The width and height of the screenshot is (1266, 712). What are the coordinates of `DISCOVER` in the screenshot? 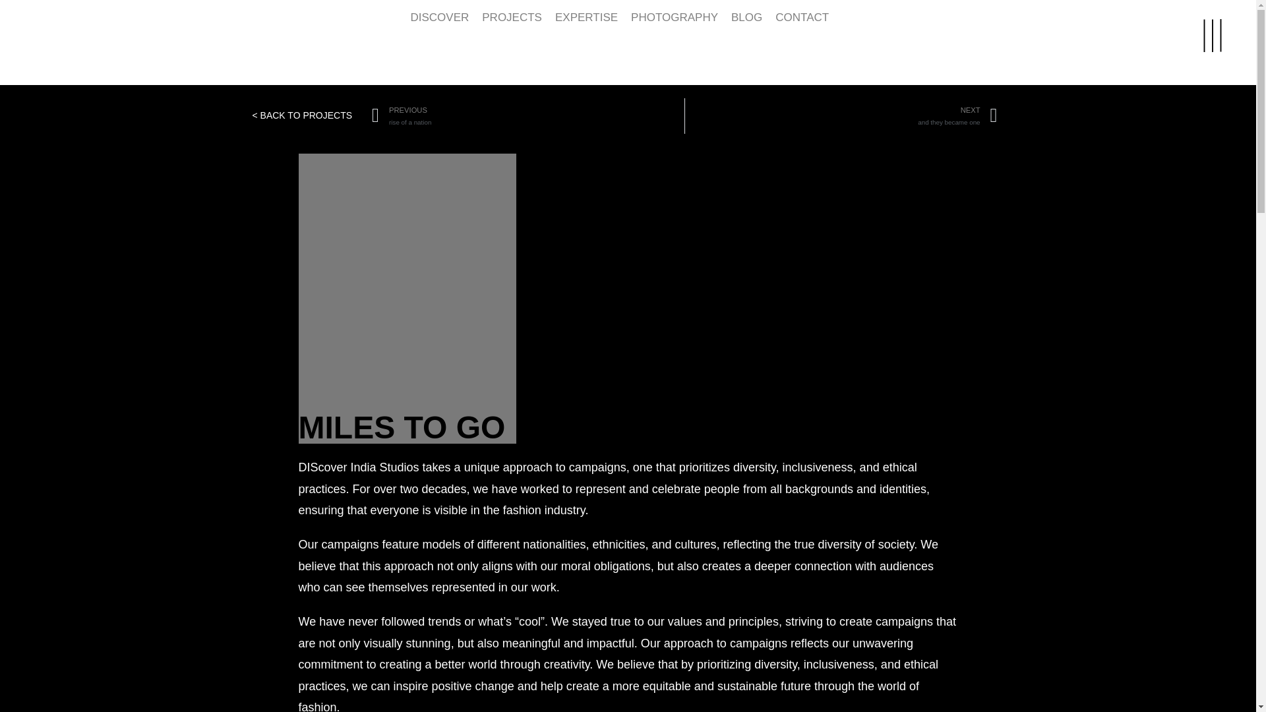 It's located at (802, 18).